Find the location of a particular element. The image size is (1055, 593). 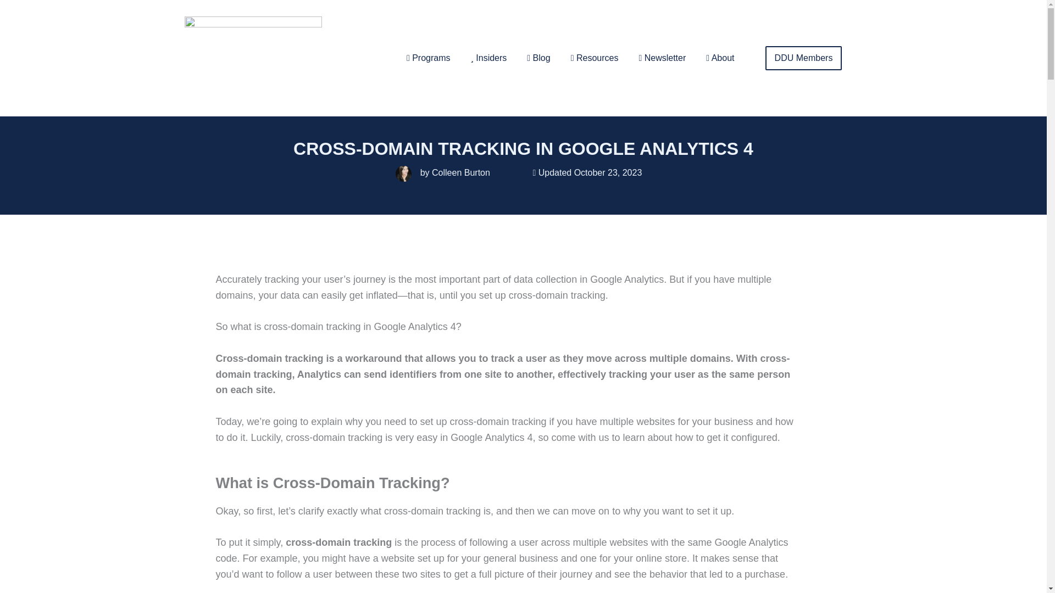

Resources is located at coordinates (595, 58).